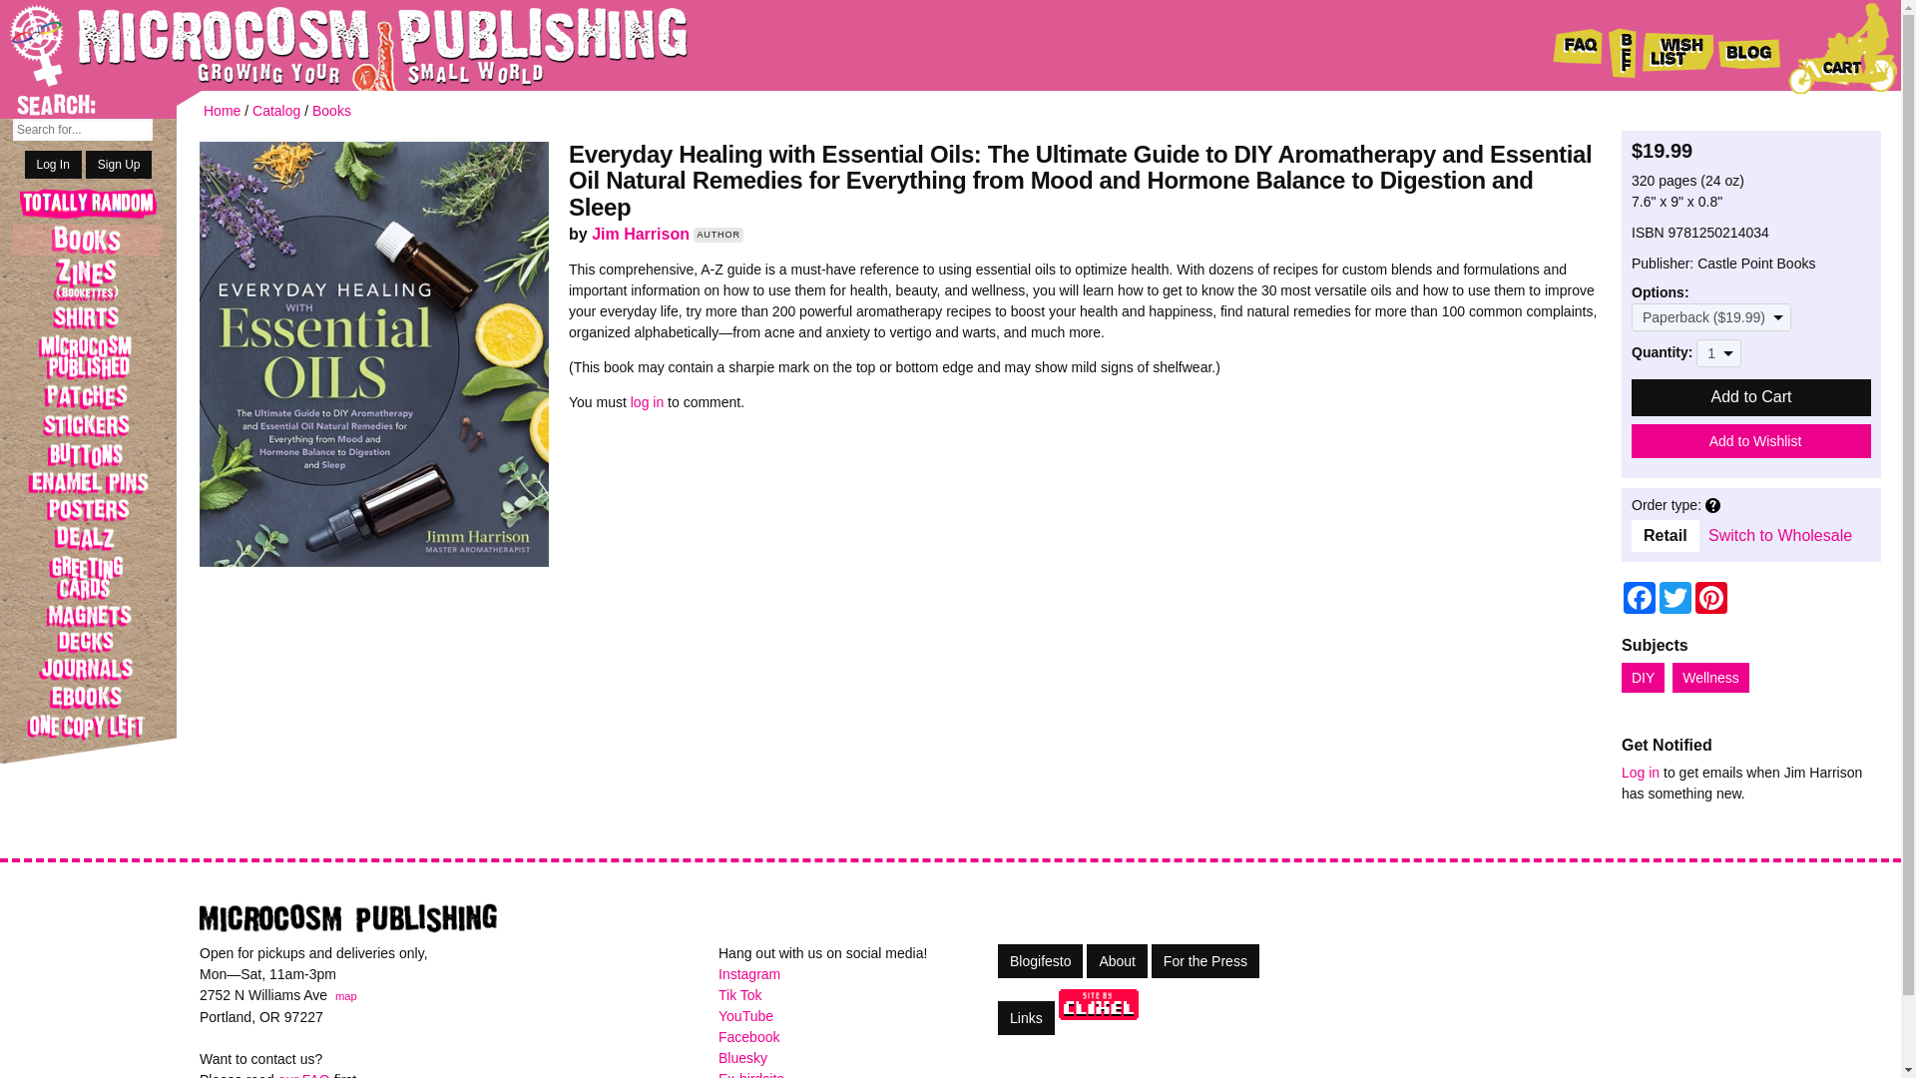 This screenshot has height=1078, width=1916. What do you see at coordinates (88, 206) in the screenshot?
I see `Jump to totally random title` at bounding box center [88, 206].